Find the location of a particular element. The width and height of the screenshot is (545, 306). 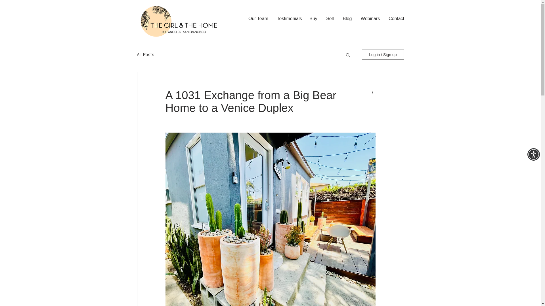

Our Team is located at coordinates (258, 19).